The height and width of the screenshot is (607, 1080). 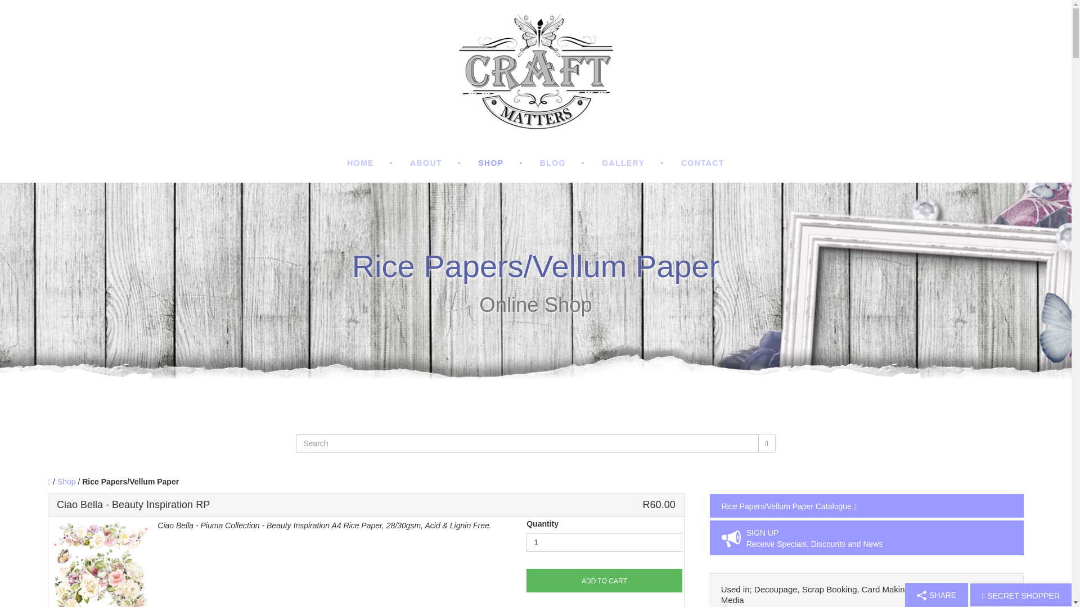 What do you see at coordinates (66, 481) in the screenshot?
I see `Shop` at bounding box center [66, 481].